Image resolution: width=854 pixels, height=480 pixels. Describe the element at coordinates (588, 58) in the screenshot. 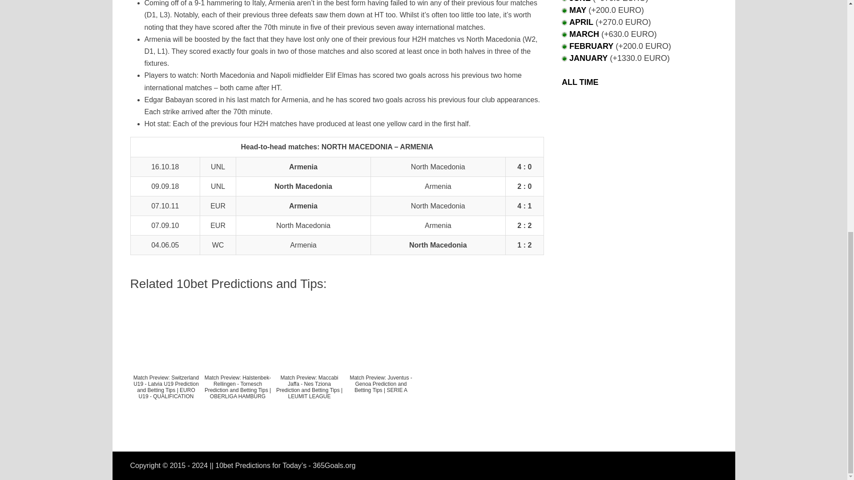

I see `JANUARY` at that location.